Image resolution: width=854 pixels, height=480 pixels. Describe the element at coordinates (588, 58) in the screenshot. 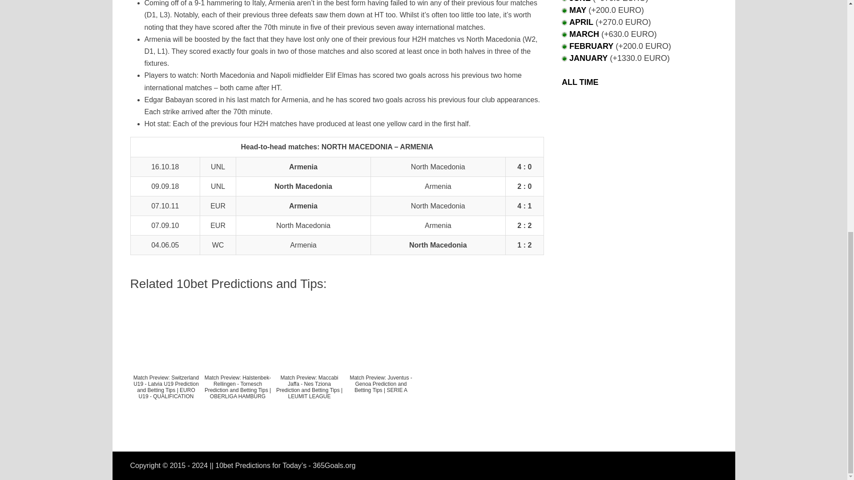

I see `JANUARY` at that location.